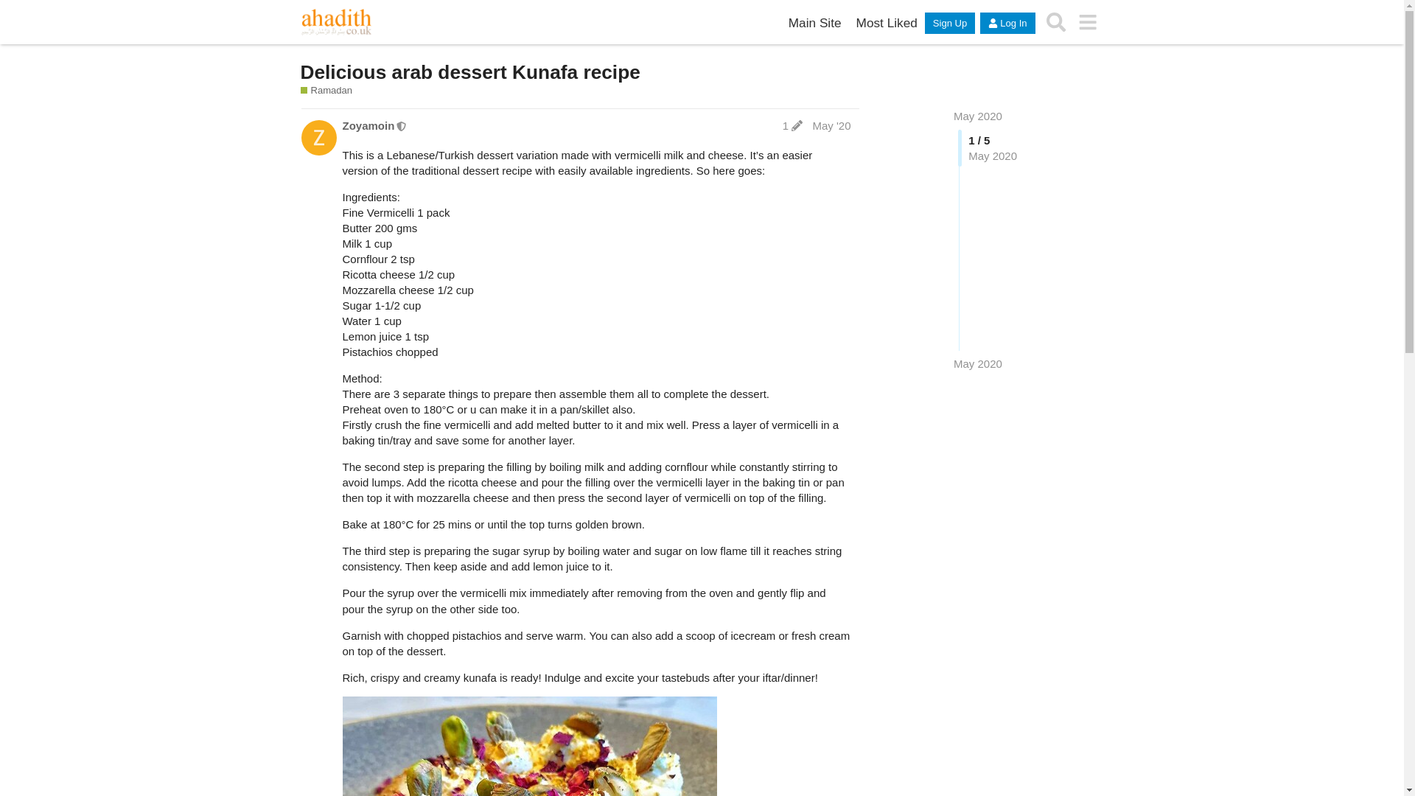 This screenshot has width=1415, height=796. Describe the element at coordinates (1007, 24) in the screenshot. I see `Log In` at that location.